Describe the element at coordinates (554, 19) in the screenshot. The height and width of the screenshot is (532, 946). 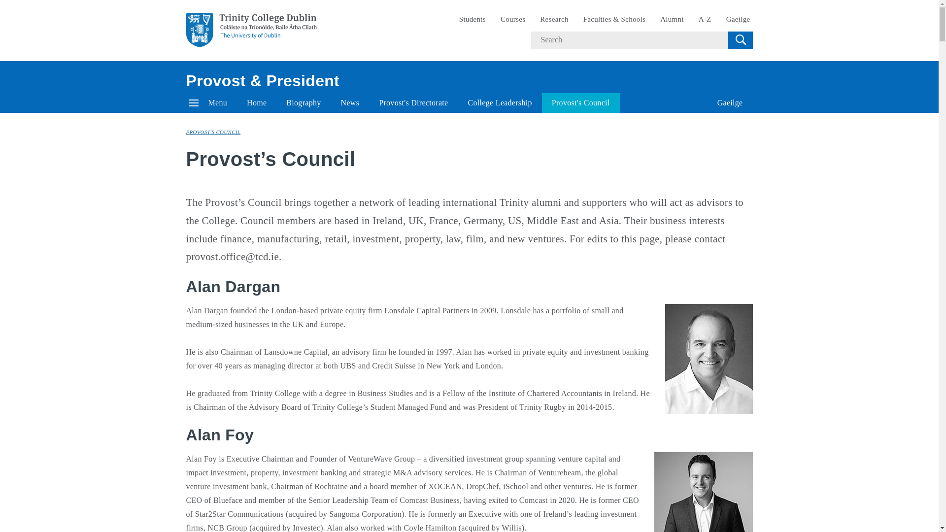
I see `Research` at that location.